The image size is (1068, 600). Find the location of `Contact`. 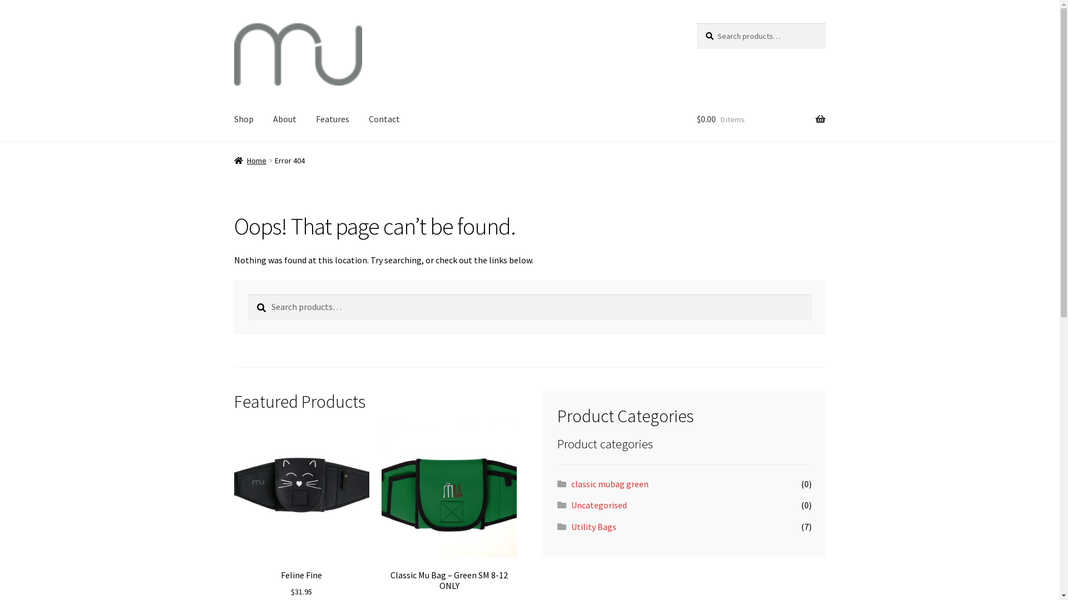

Contact is located at coordinates (384, 120).